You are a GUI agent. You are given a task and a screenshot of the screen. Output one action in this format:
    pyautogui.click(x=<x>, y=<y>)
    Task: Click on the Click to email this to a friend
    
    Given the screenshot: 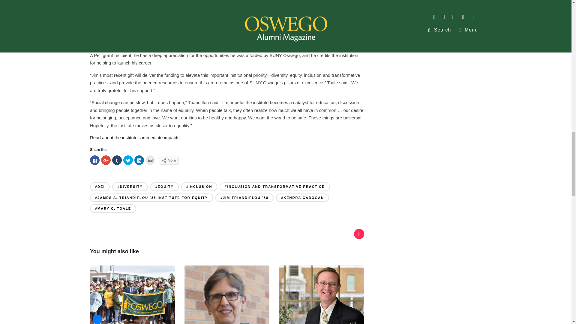 What is the action you would take?
    pyautogui.click(x=150, y=160)
    